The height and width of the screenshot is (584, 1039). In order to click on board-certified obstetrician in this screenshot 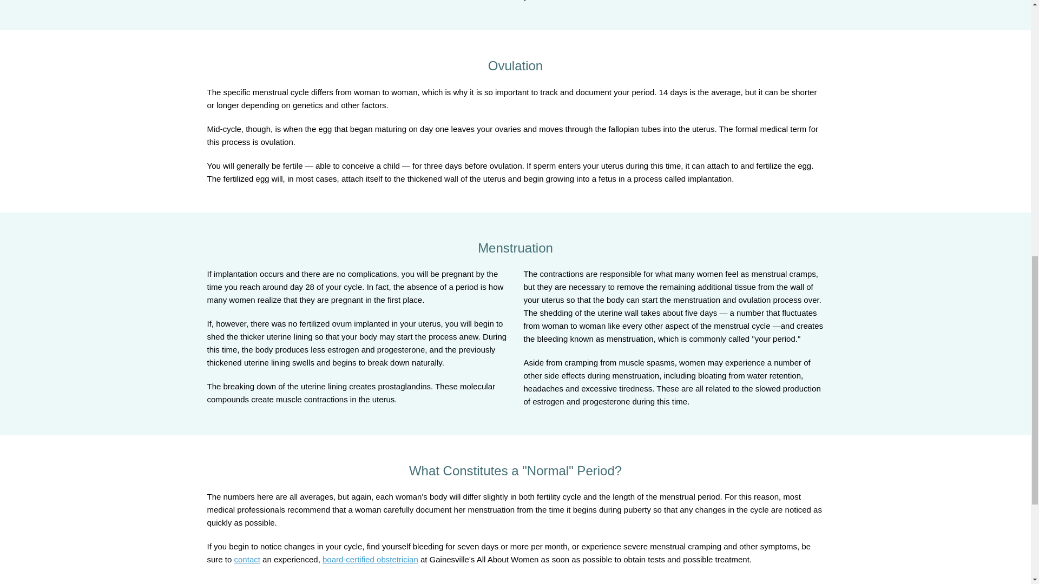, I will do `click(370, 559)`.